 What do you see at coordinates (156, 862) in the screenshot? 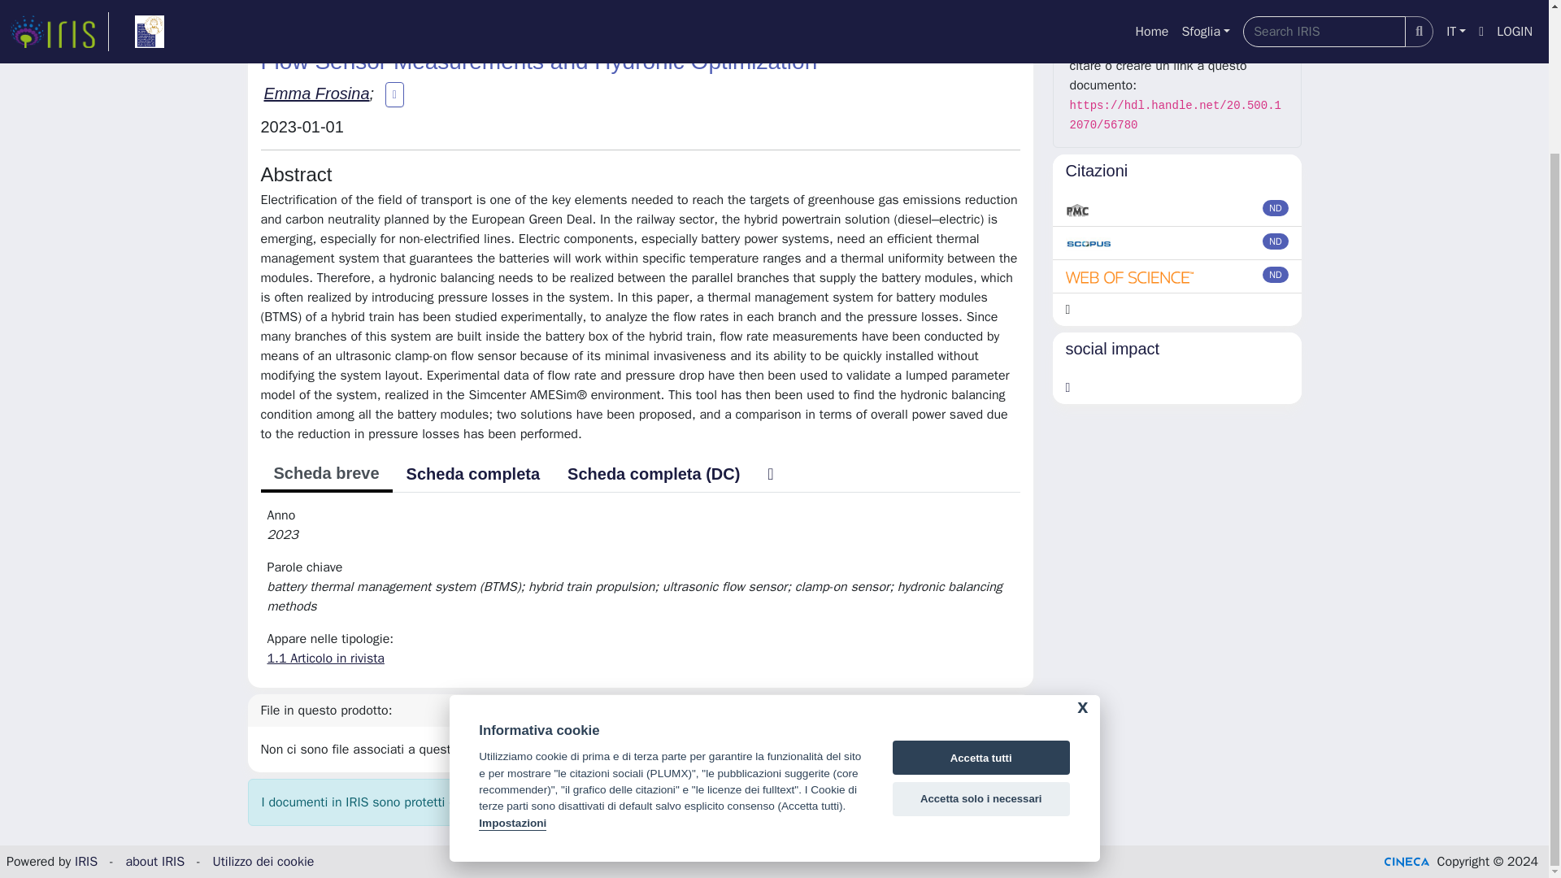
I see `about IRIS` at bounding box center [156, 862].